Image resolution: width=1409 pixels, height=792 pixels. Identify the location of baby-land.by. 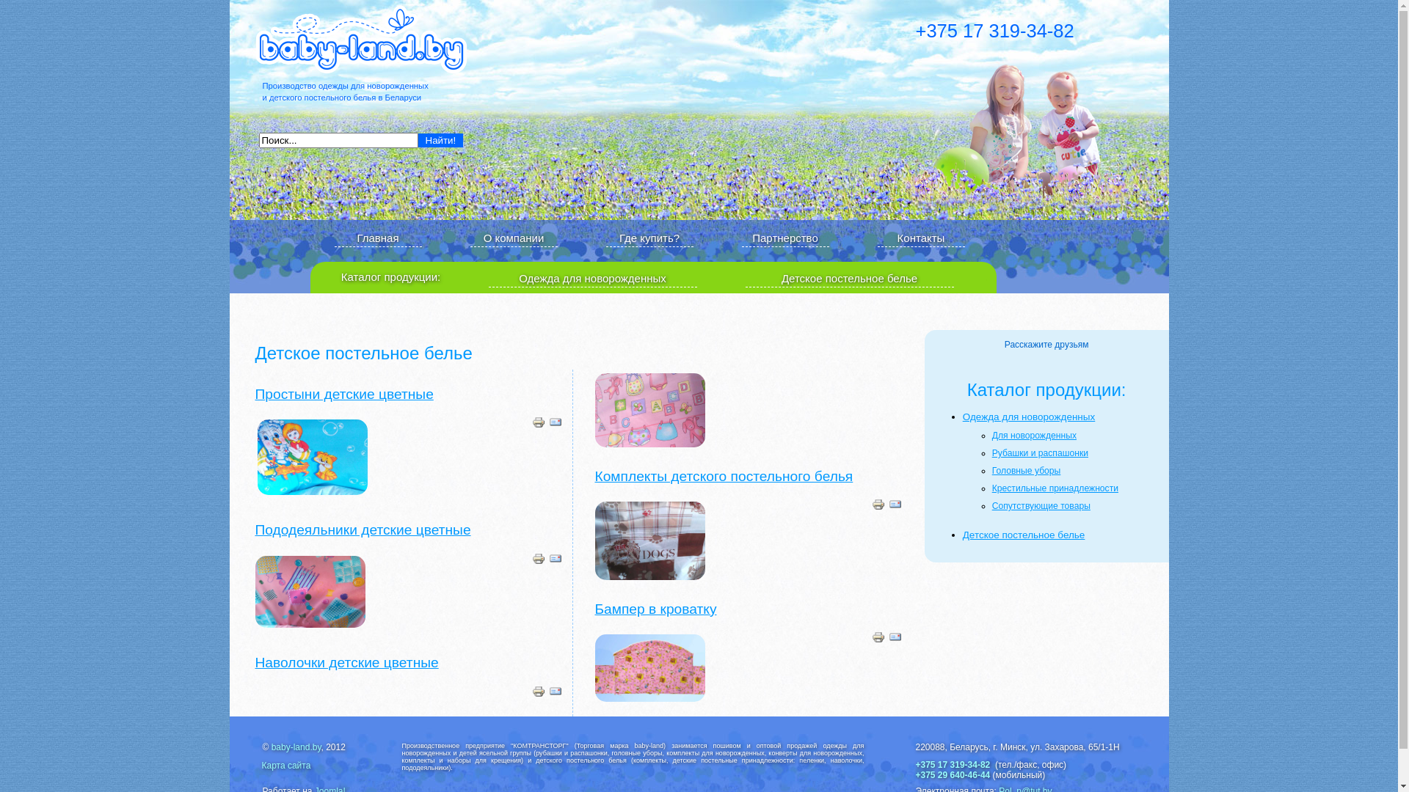
(296, 747).